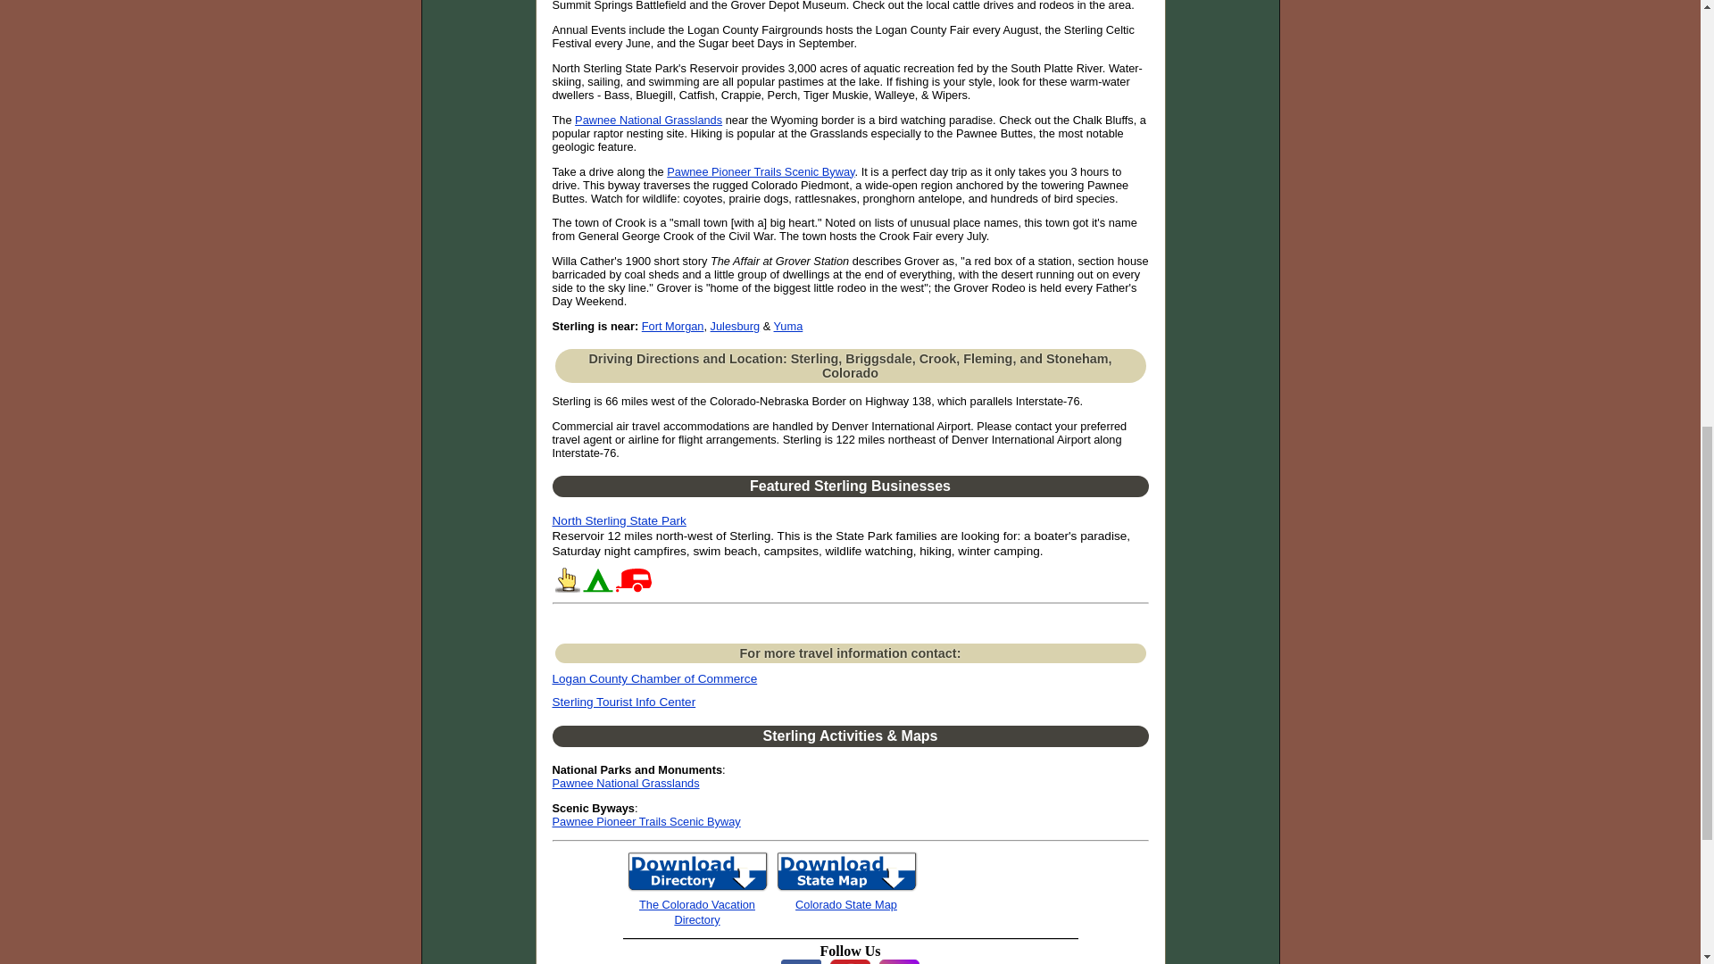  What do you see at coordinates (648, 120) in the screenshot?
I see `Pawnee National Grasslands` at bounding box center [648, 120].